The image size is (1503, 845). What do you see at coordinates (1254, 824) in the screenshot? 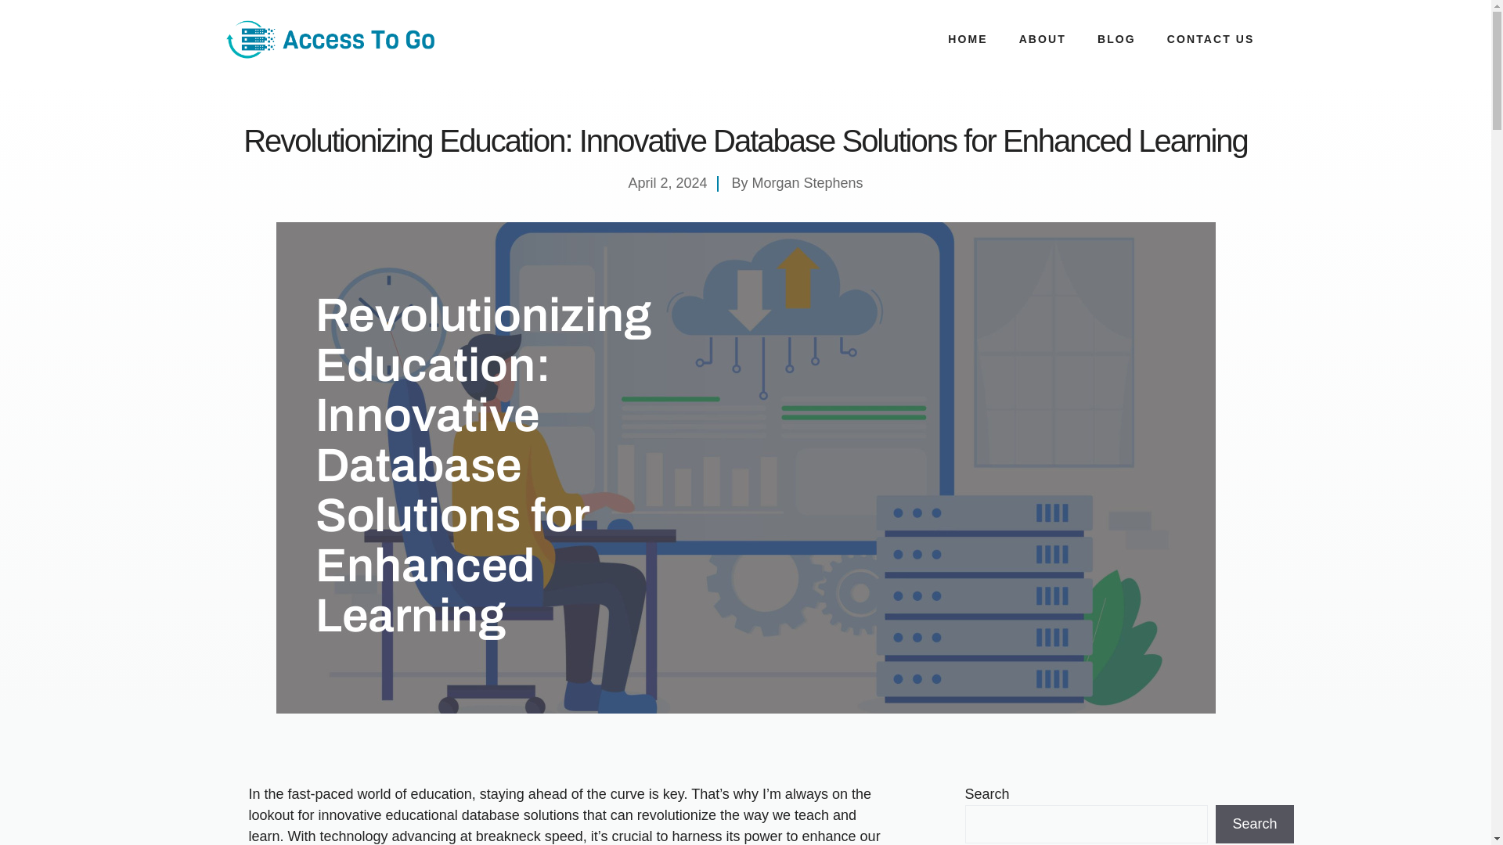
I see `Search` at bounding box center [1254, 824].